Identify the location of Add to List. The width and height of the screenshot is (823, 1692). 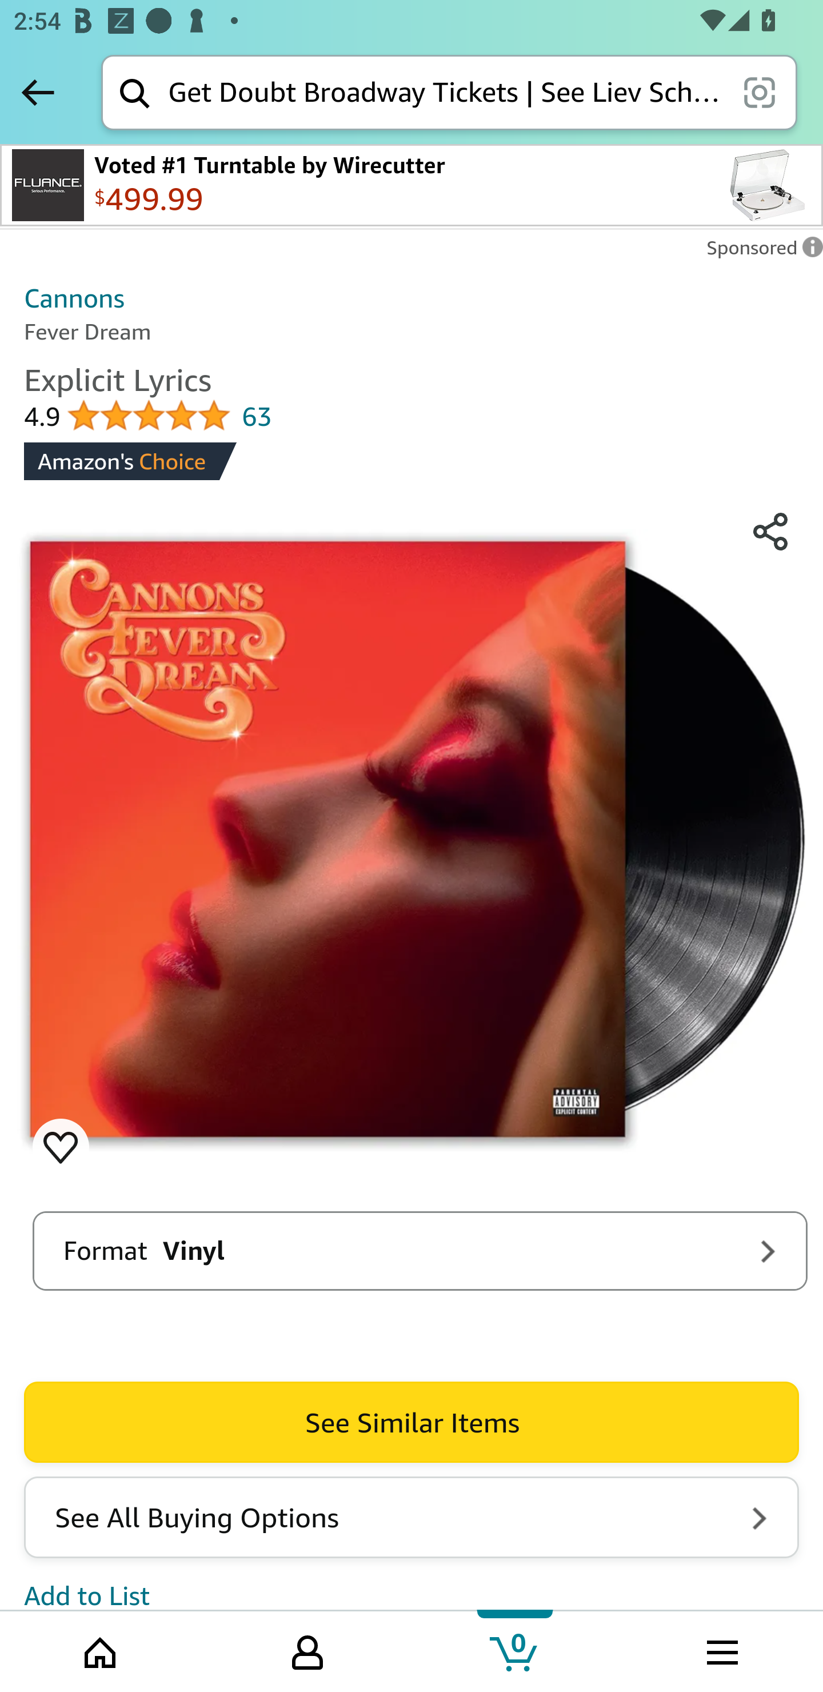
(87, 1594).